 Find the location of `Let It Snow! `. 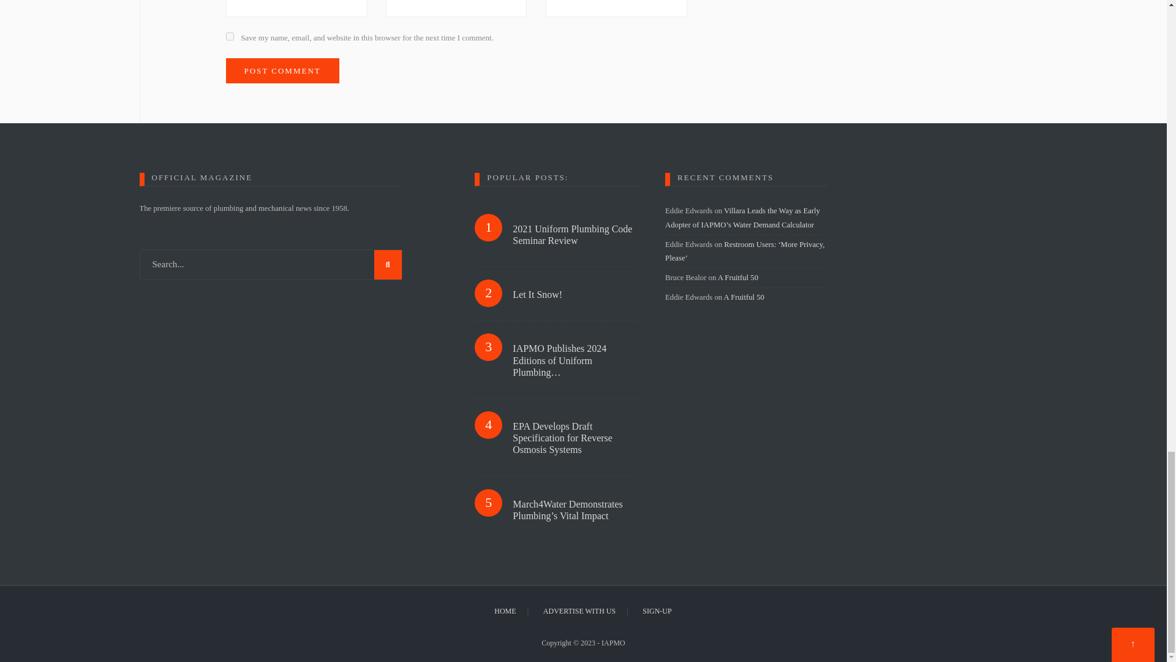

Let It Snow!  is located at coordinates (575, 294).